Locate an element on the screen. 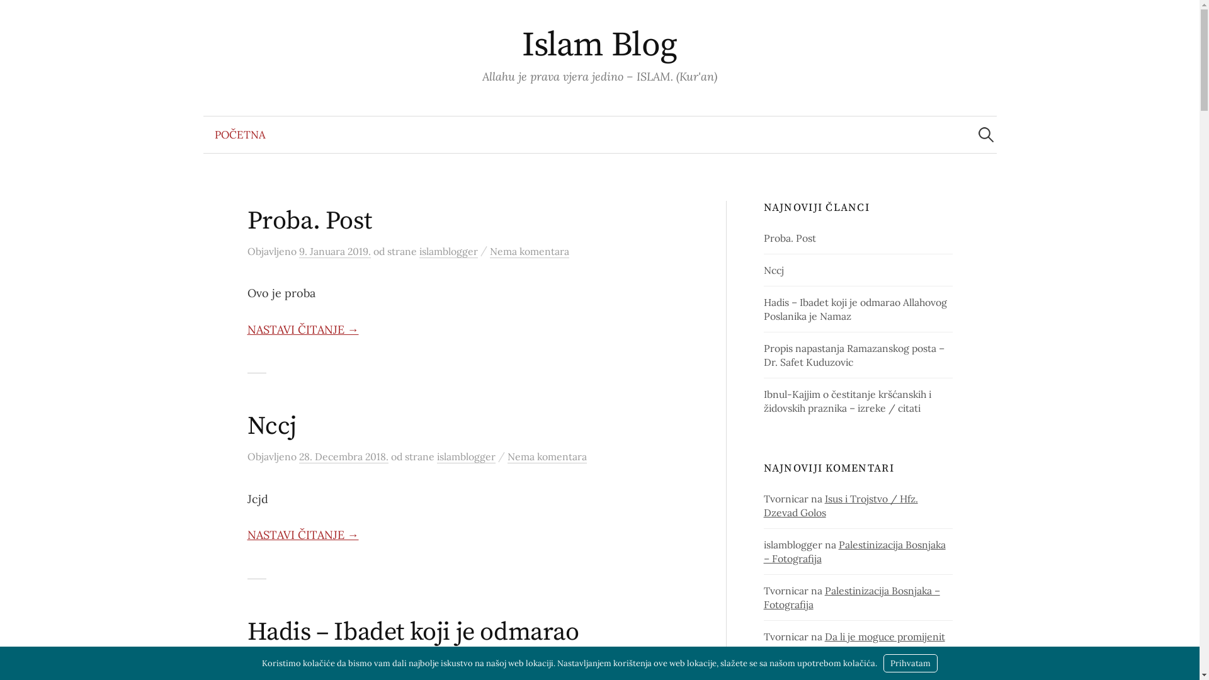 This screenshot has height=680, width=1209. 9. Januara 2019. is located at coordinates (334, 252).